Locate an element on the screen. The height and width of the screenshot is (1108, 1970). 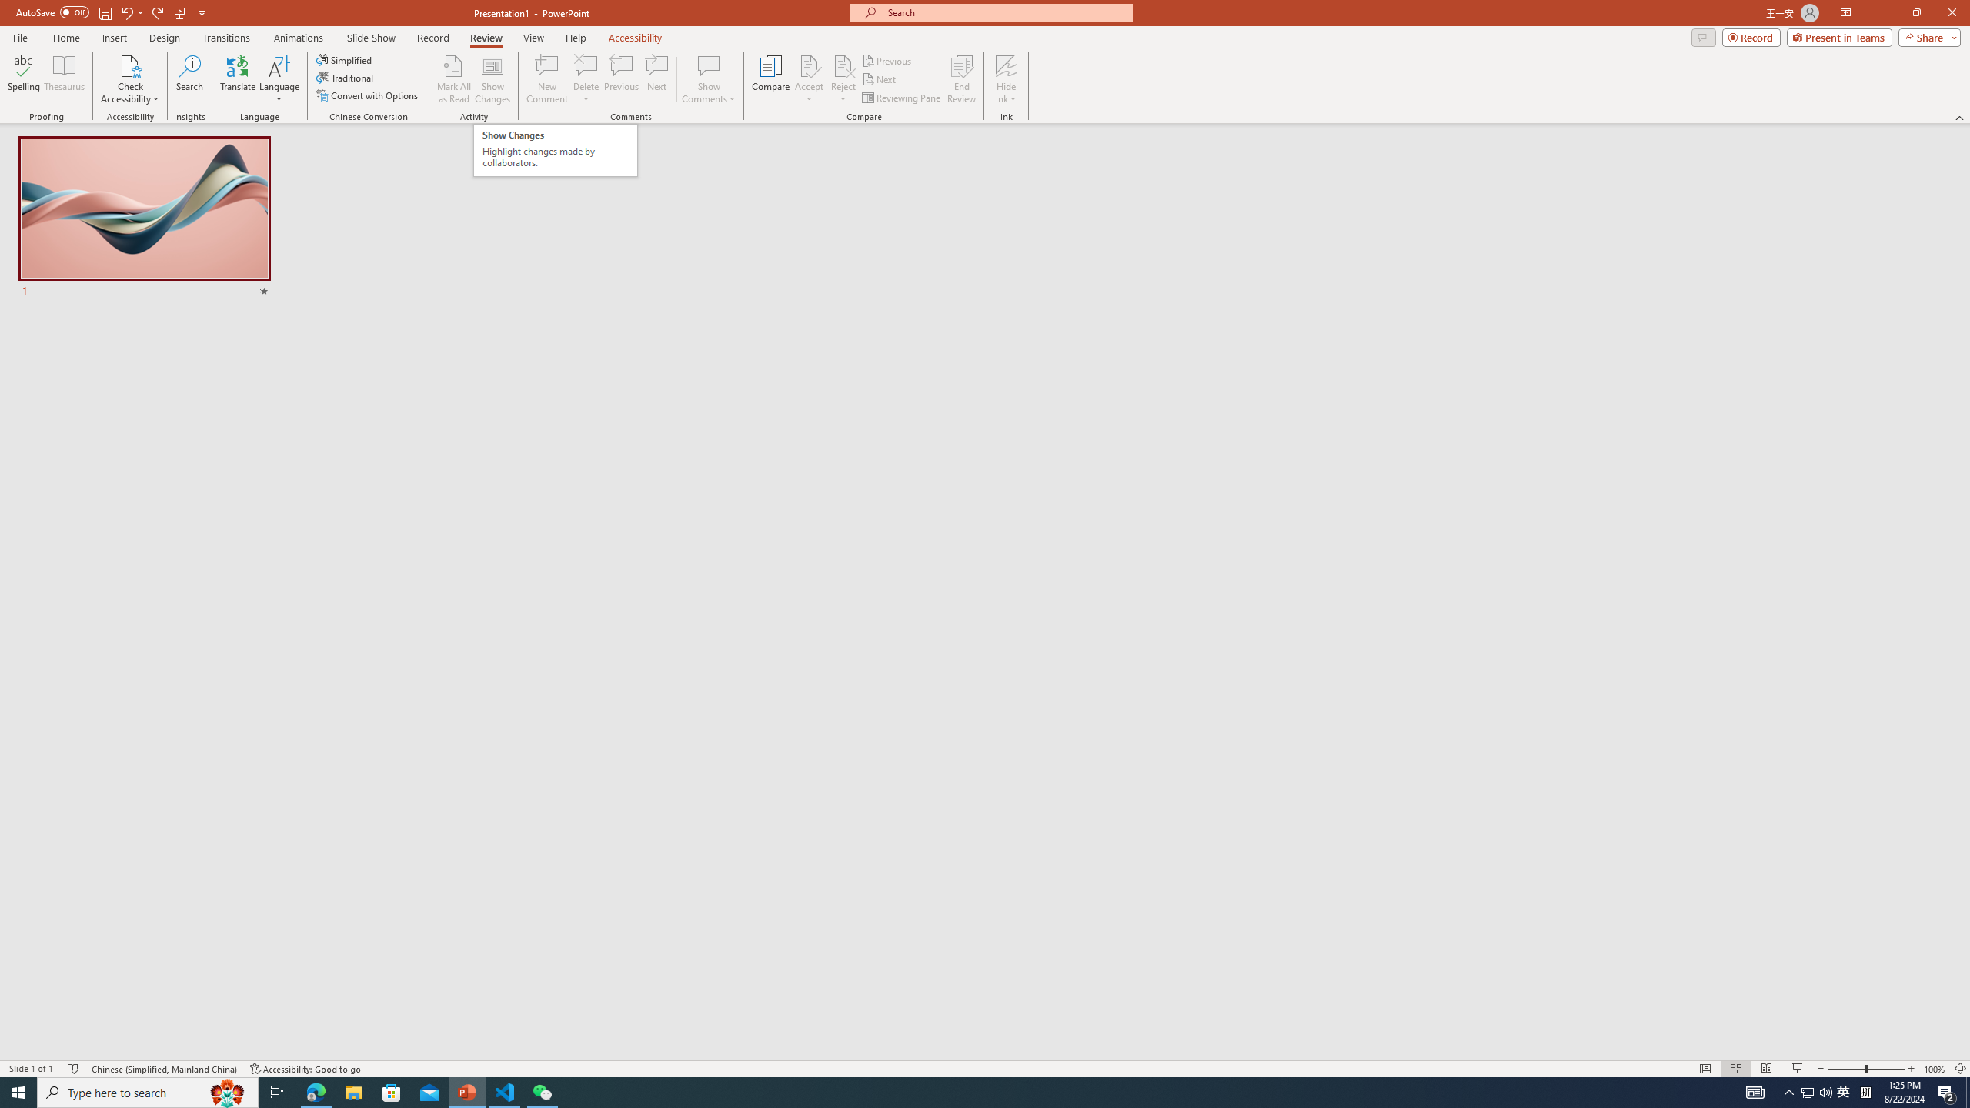
End Review is located at coordinates (556, 151).